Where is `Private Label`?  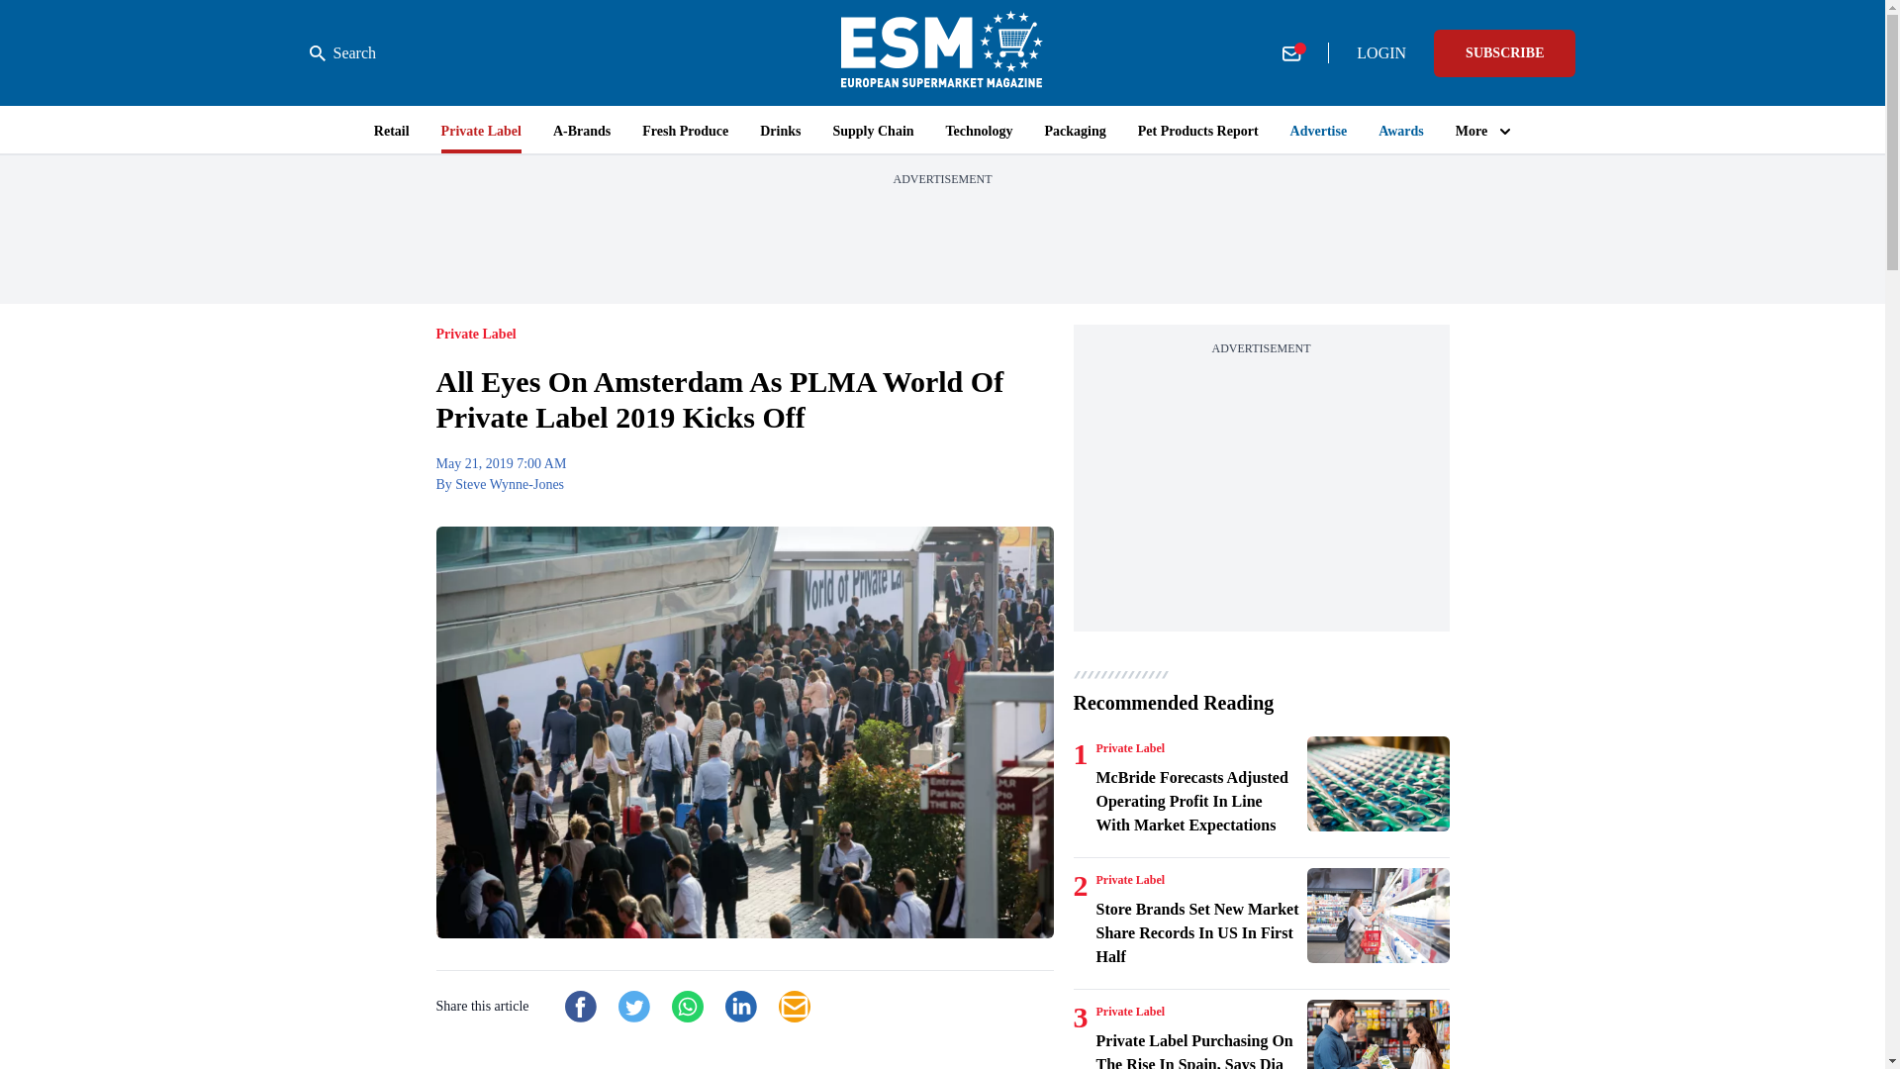
Private Label is located at coordinates (1130, 748).